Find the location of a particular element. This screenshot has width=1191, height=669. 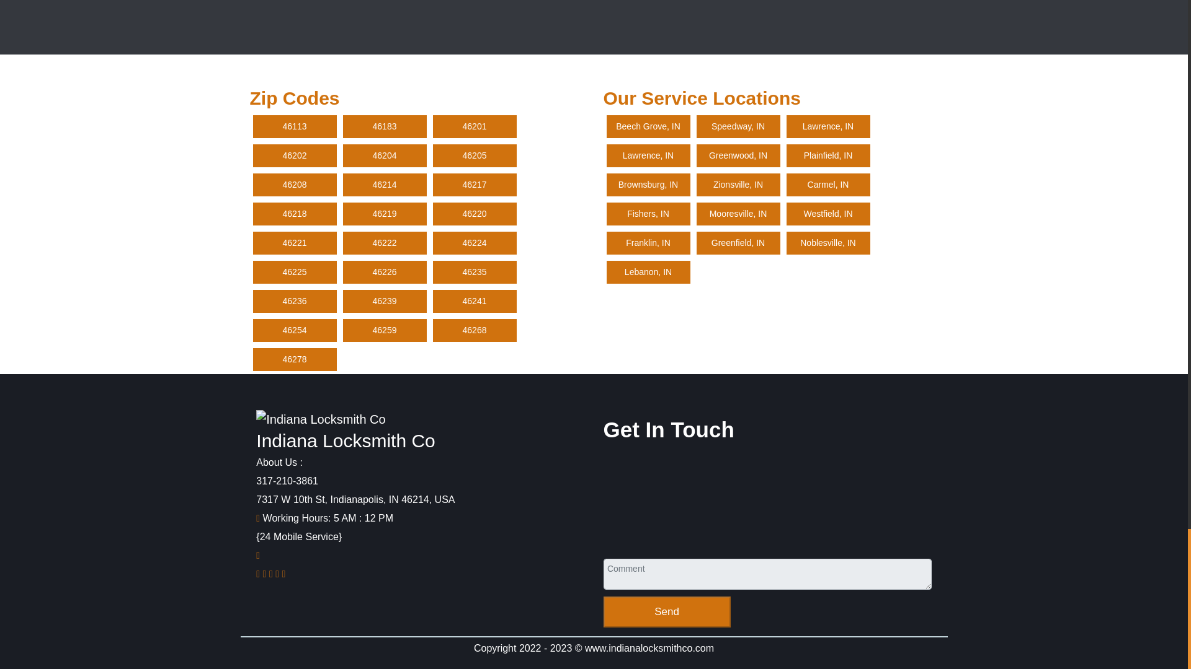

Send is located at coordinates (666, 612).